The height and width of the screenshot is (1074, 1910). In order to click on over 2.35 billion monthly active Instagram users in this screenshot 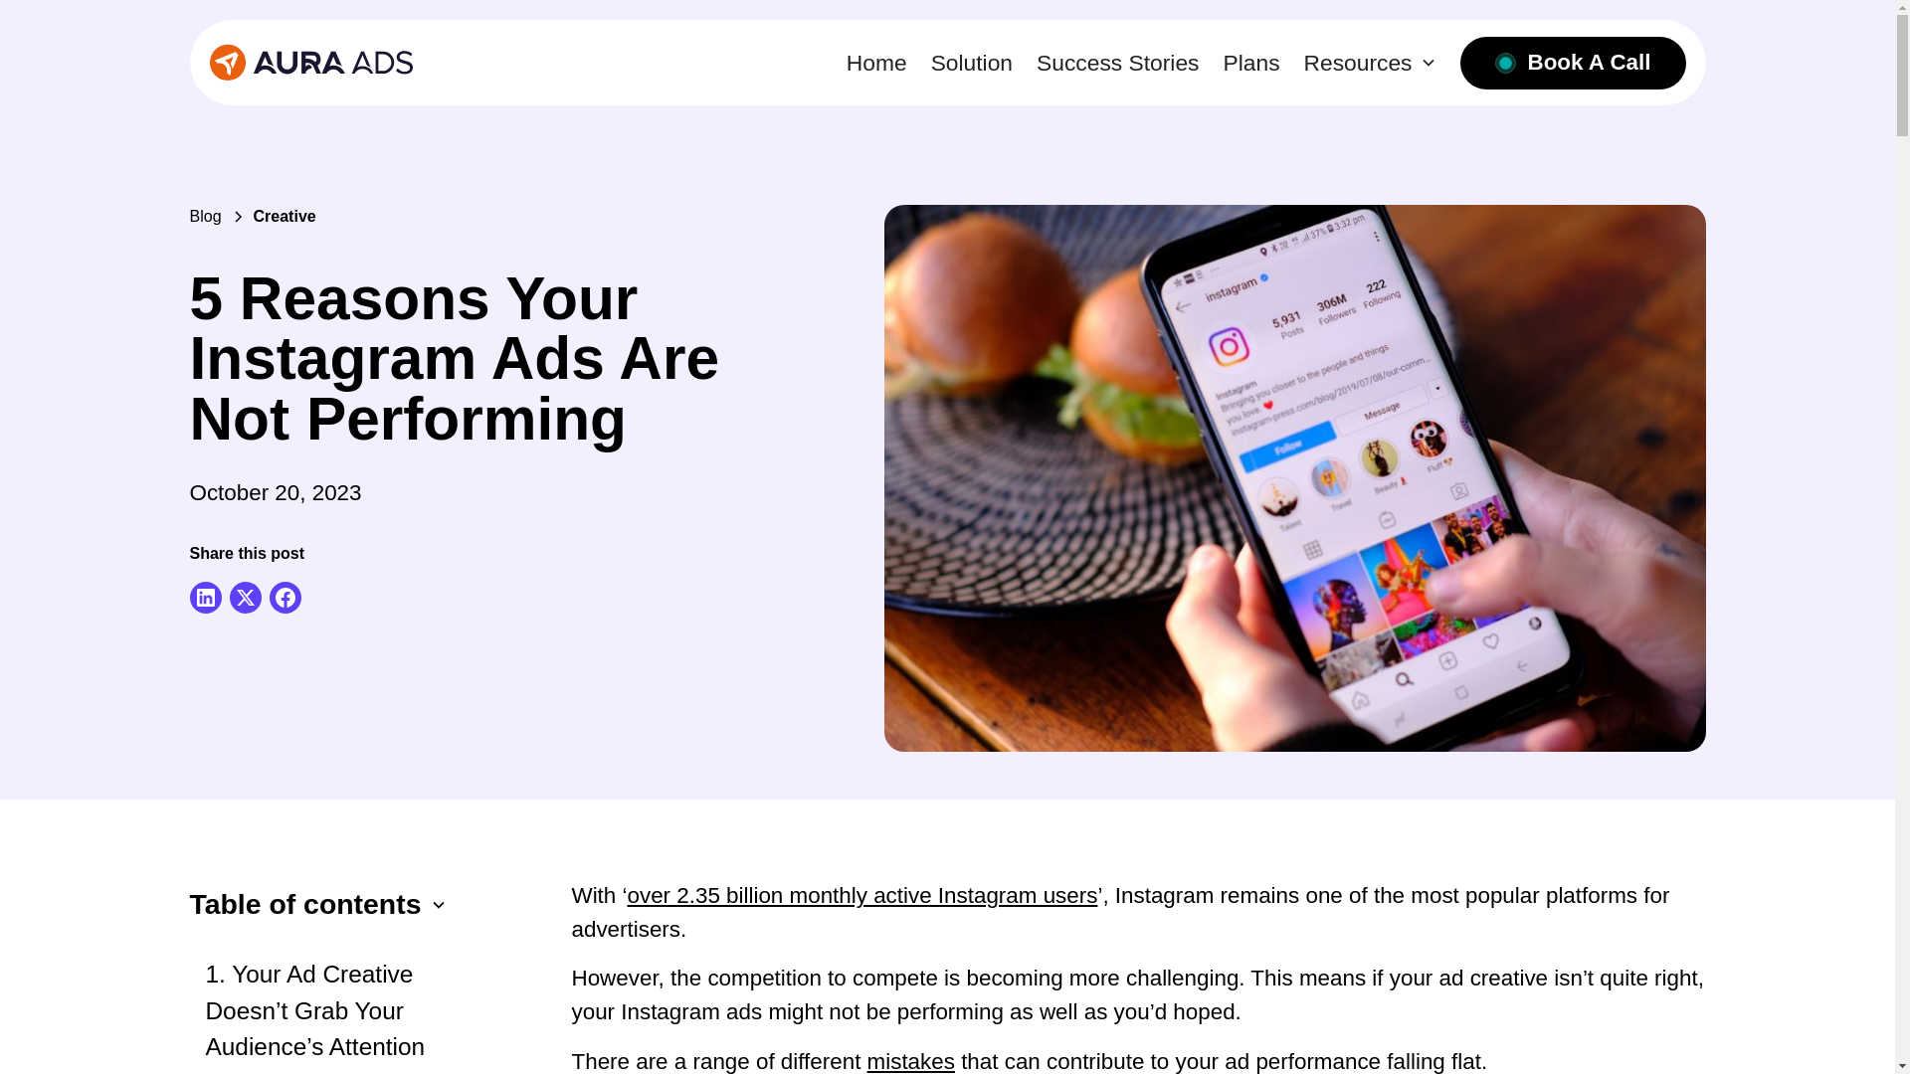, I will do `click(861, 895)`.